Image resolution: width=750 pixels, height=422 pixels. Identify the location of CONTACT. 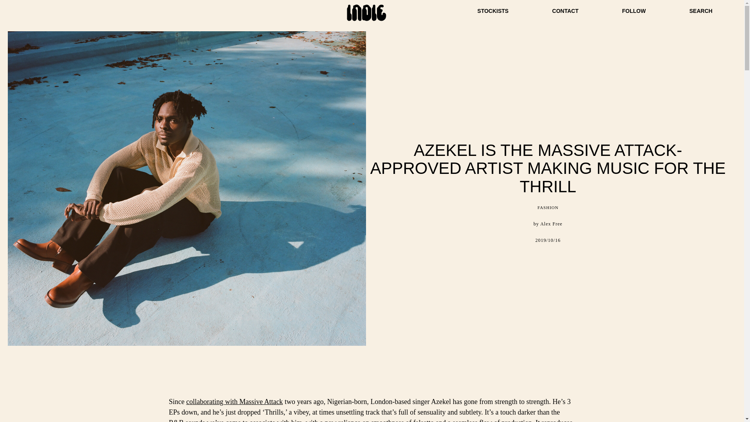
(565, 11).